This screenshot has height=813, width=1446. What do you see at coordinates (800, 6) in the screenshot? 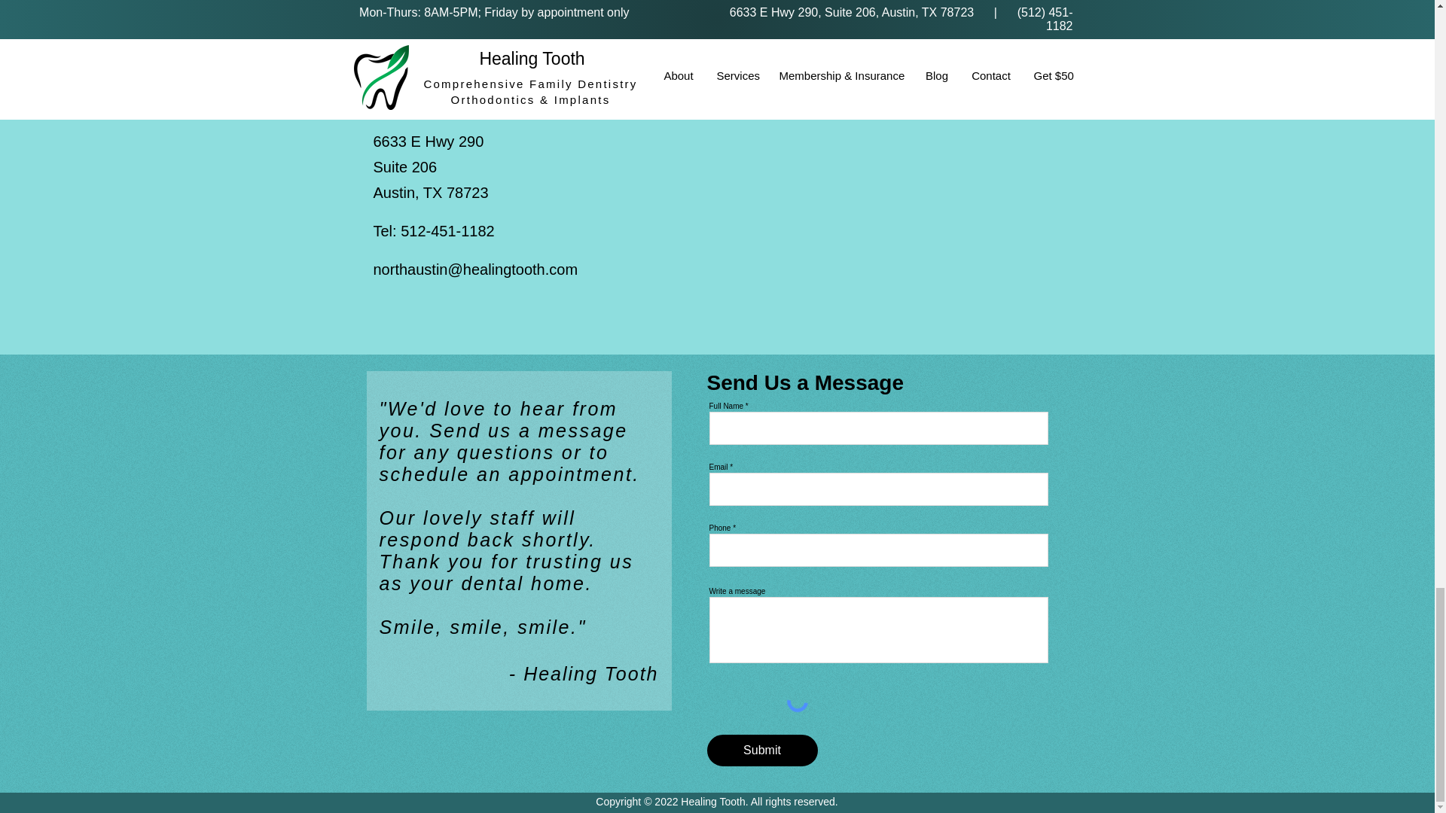
I see `Post not marked as liked` at bounding box center [800, 6].